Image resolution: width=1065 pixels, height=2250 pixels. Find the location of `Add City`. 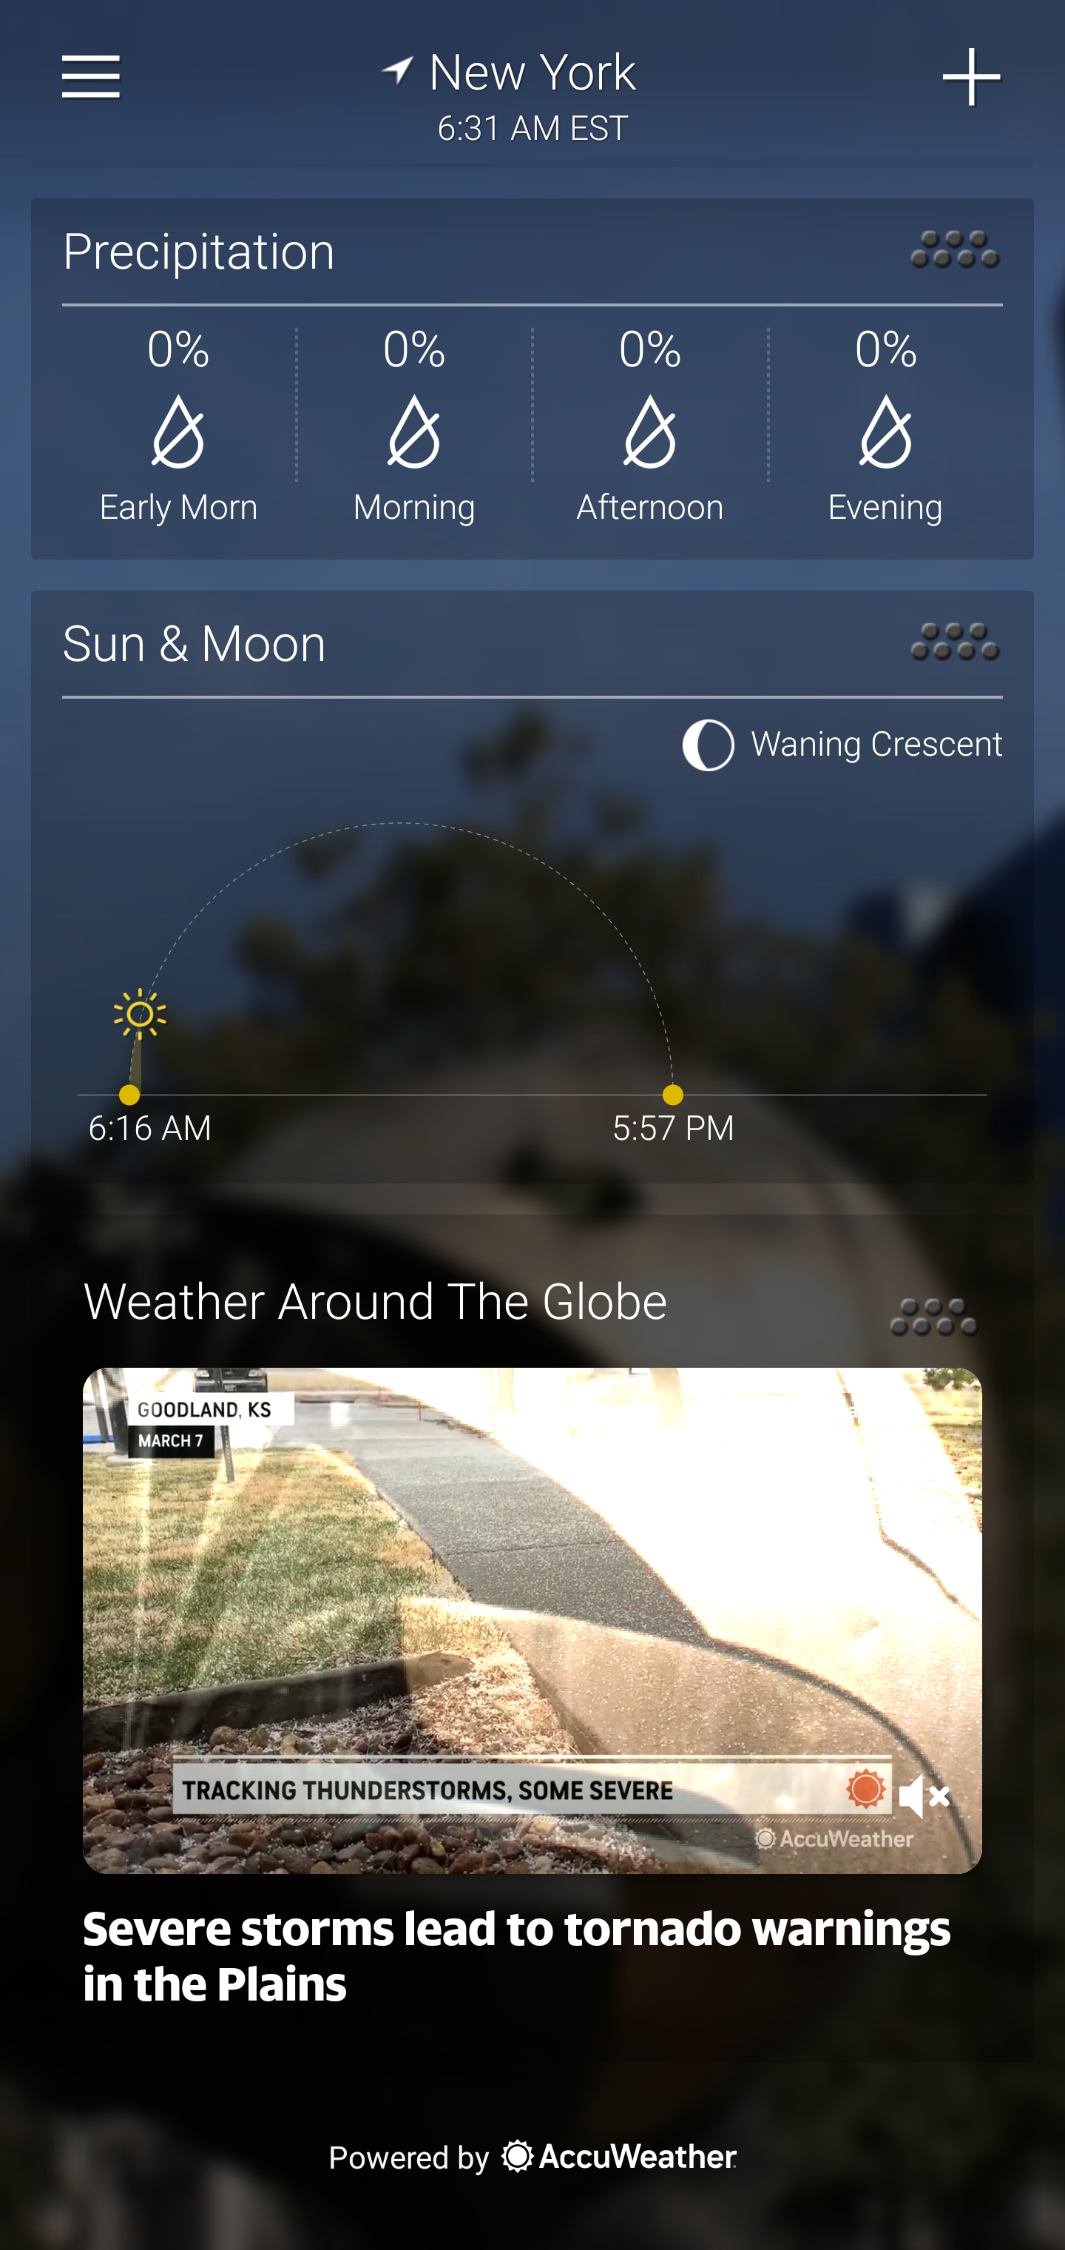

Add City is located at coordinates (973, 77).